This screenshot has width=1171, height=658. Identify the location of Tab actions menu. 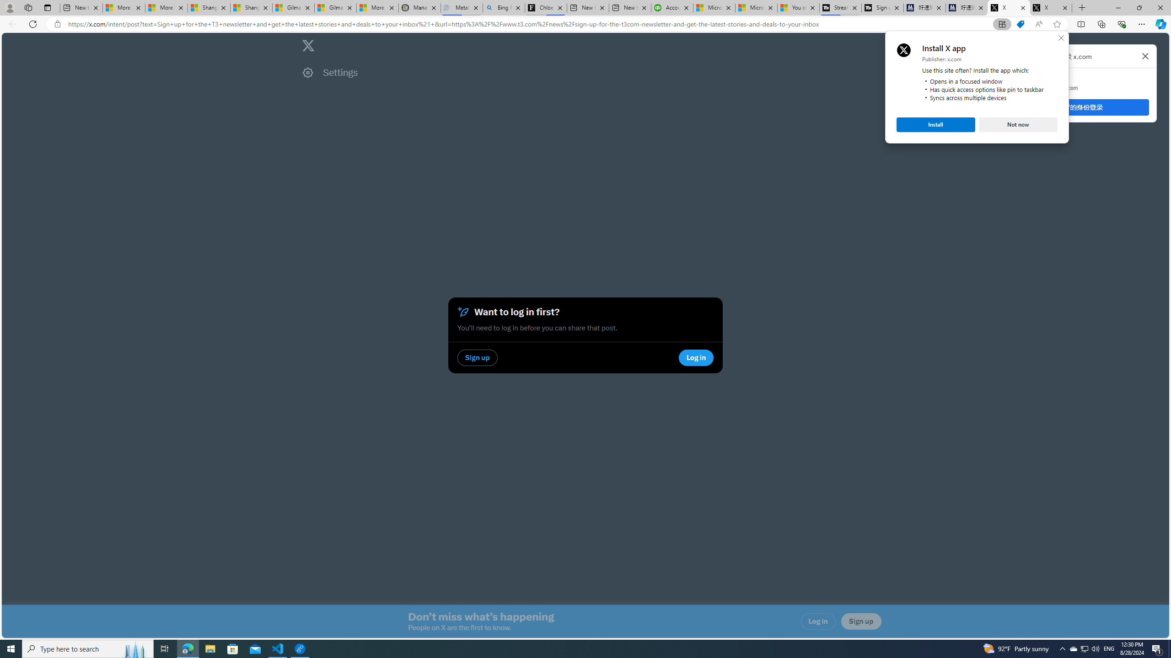
(48, 7).